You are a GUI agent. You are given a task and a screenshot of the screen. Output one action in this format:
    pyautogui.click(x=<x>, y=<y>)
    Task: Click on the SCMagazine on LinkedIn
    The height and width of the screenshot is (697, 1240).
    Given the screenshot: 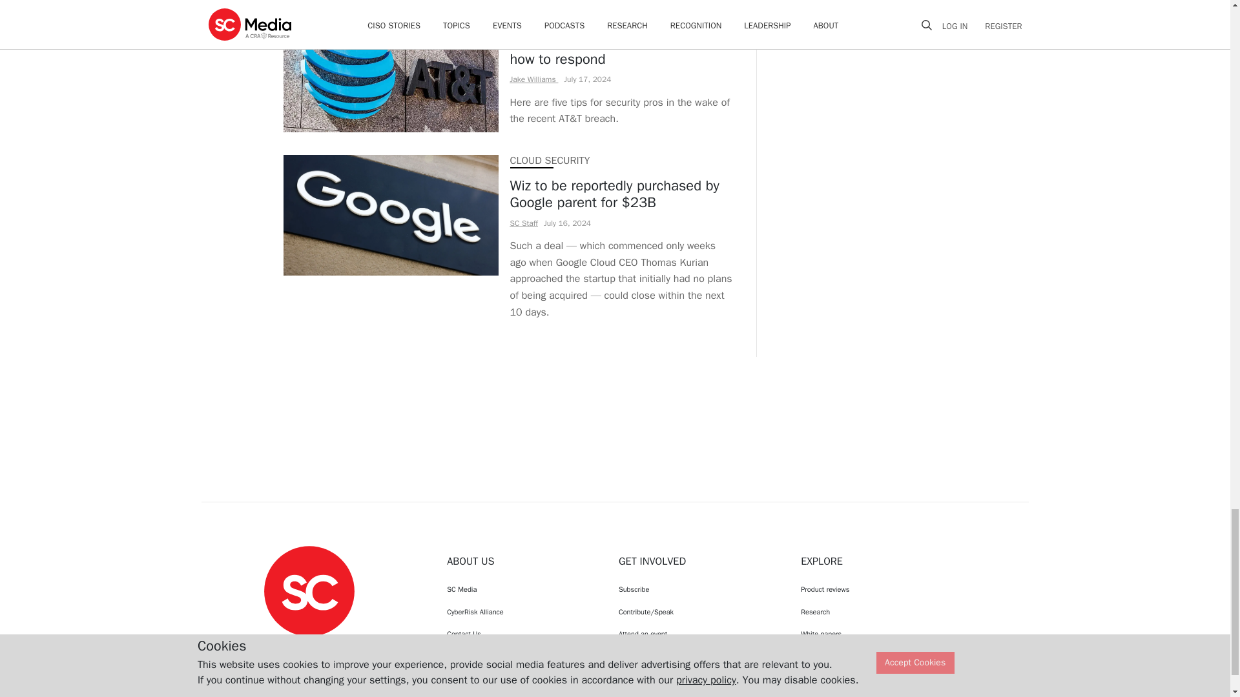 What is the action you would take?
    pyautogui.click(x=342, y=648)
    